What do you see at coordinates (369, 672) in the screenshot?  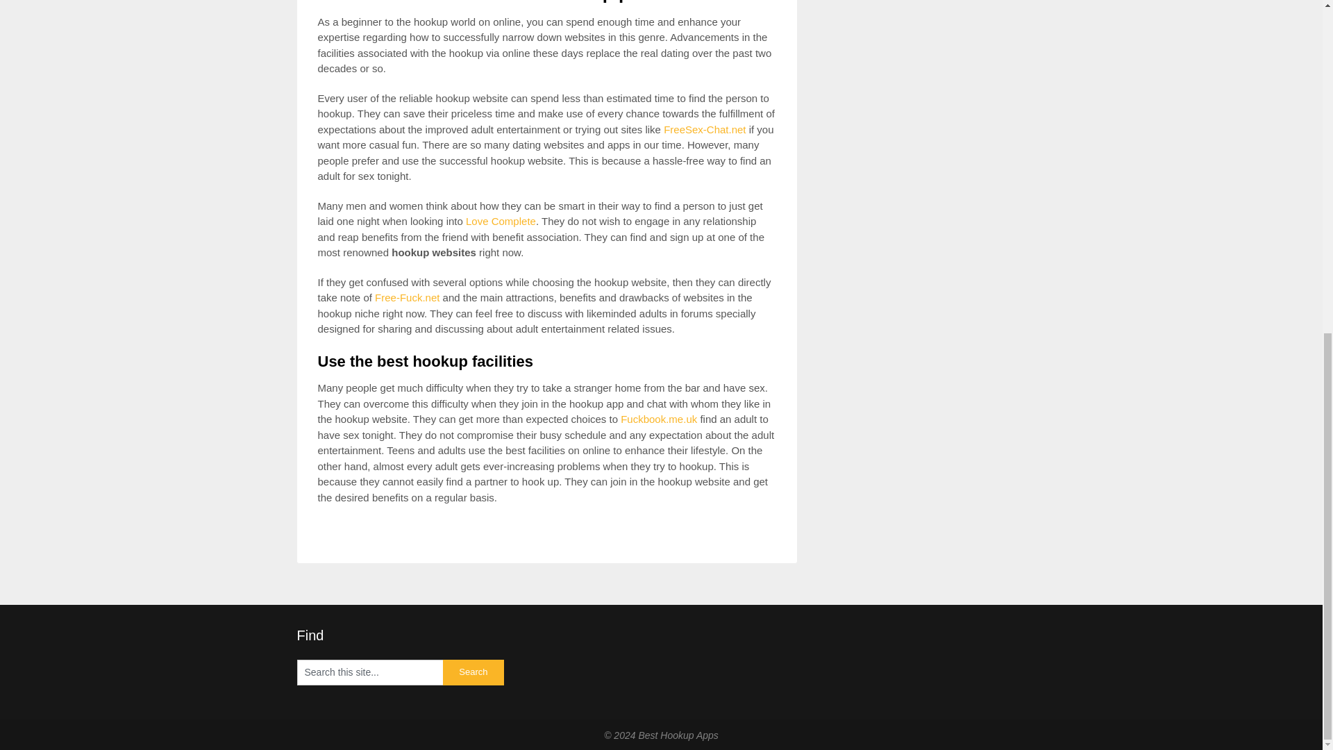 I see `Search this site...` at bounding box center [369, 672].